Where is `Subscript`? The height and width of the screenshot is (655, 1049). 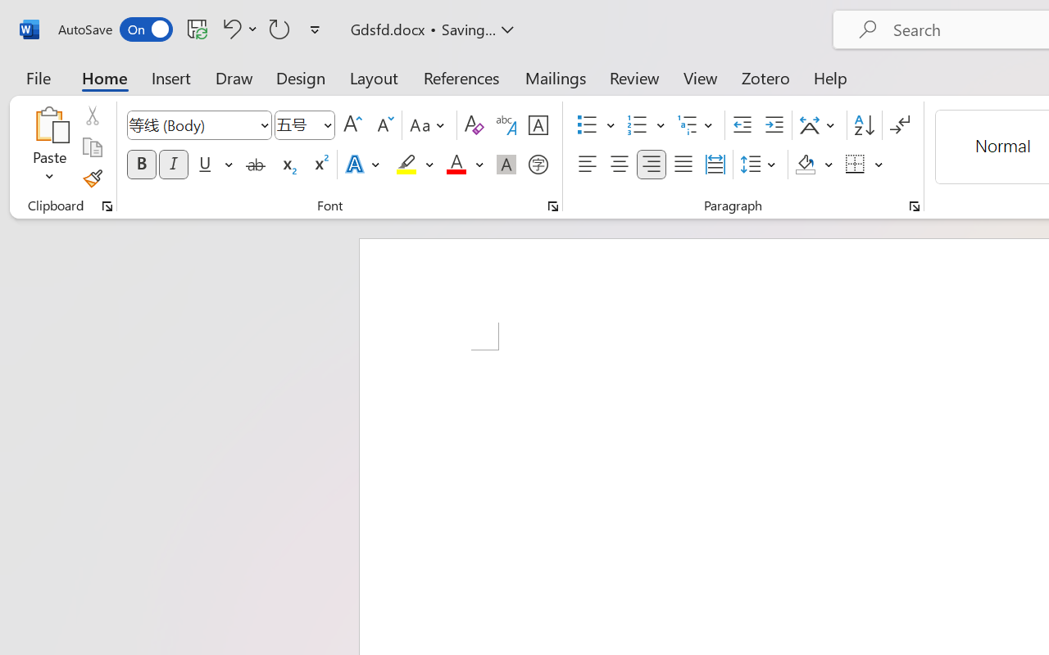
Subscript is located at coordinates (287, 165).